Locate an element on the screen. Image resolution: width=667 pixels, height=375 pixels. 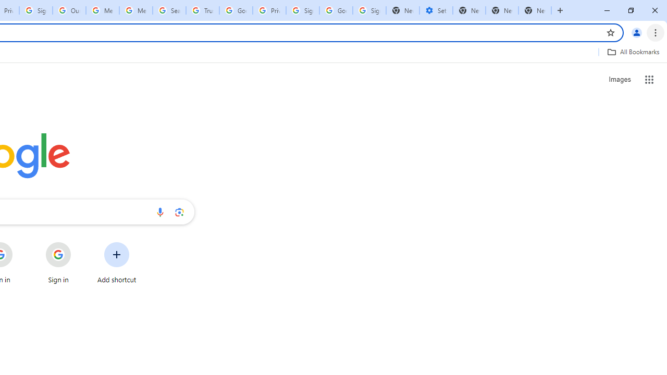
Sign in - Google Accounts is located at coordinates (369, 10).